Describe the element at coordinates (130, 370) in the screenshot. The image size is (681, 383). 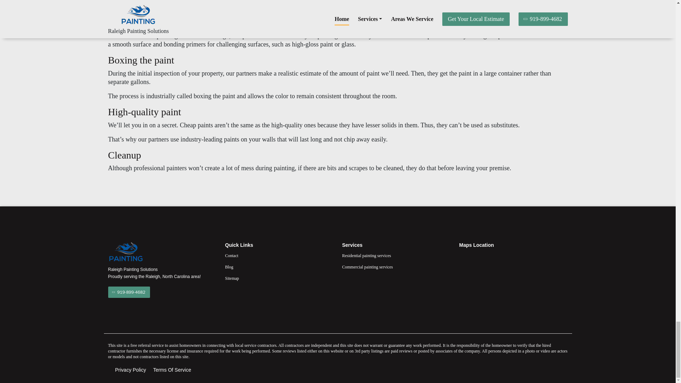
I see `Privacy Policy` at that location.